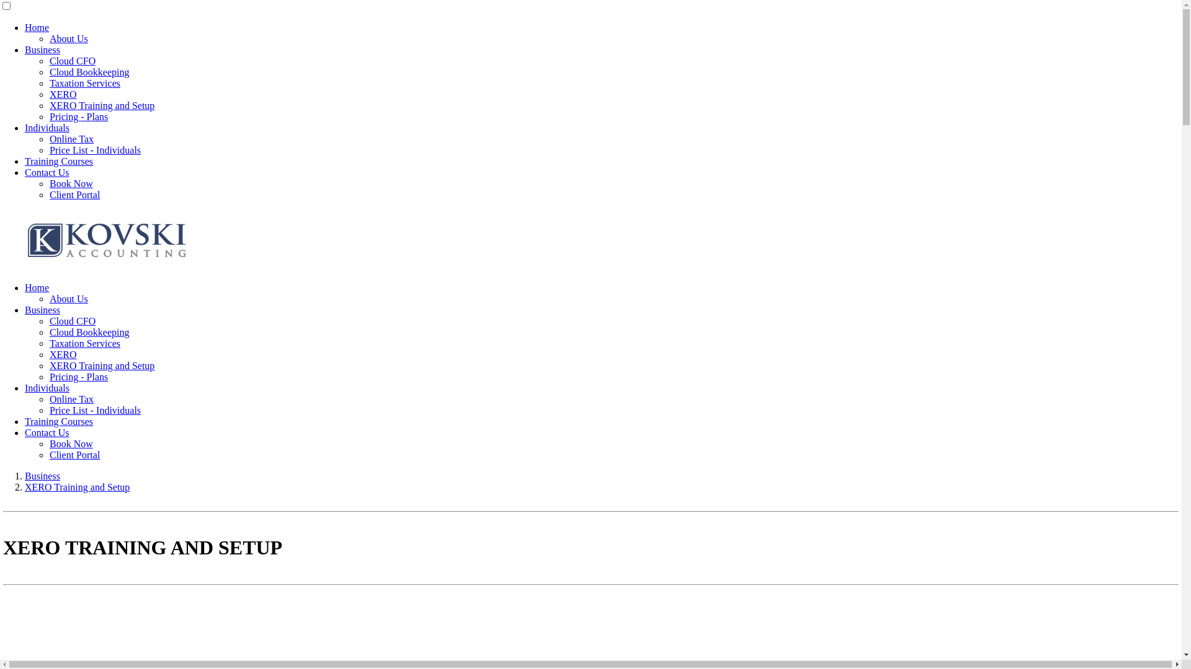  Describe the element at coordinates (71, 444) in the screenshot. I see `Book Now` at that location.